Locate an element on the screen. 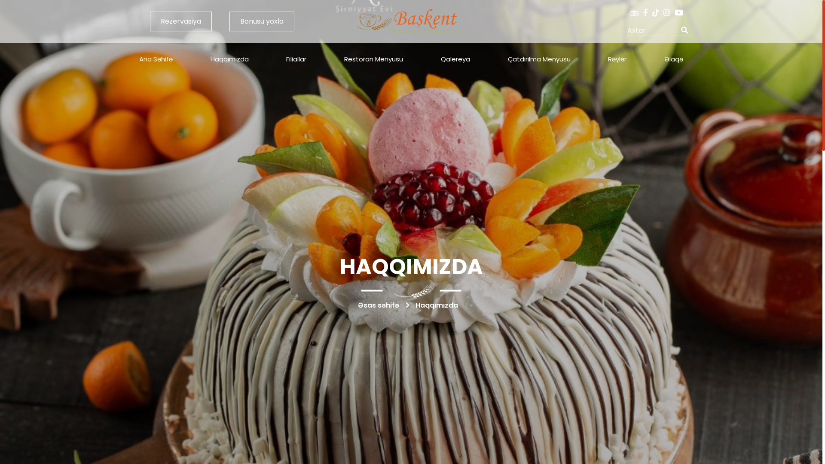  Bonusu yoxla is located at coordinates (262, 21).